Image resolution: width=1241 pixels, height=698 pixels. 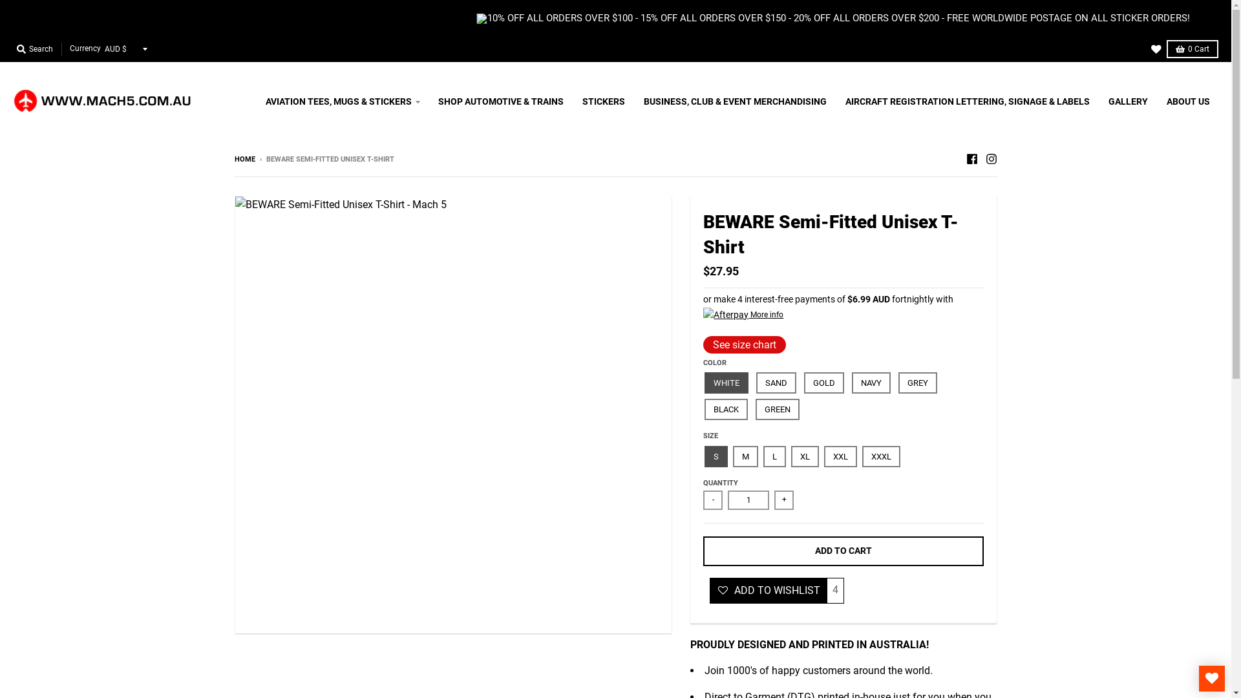 What do you see at coordinates (35, 49) in the screenshot?
I see `Search` at bounding box center [35, 49].